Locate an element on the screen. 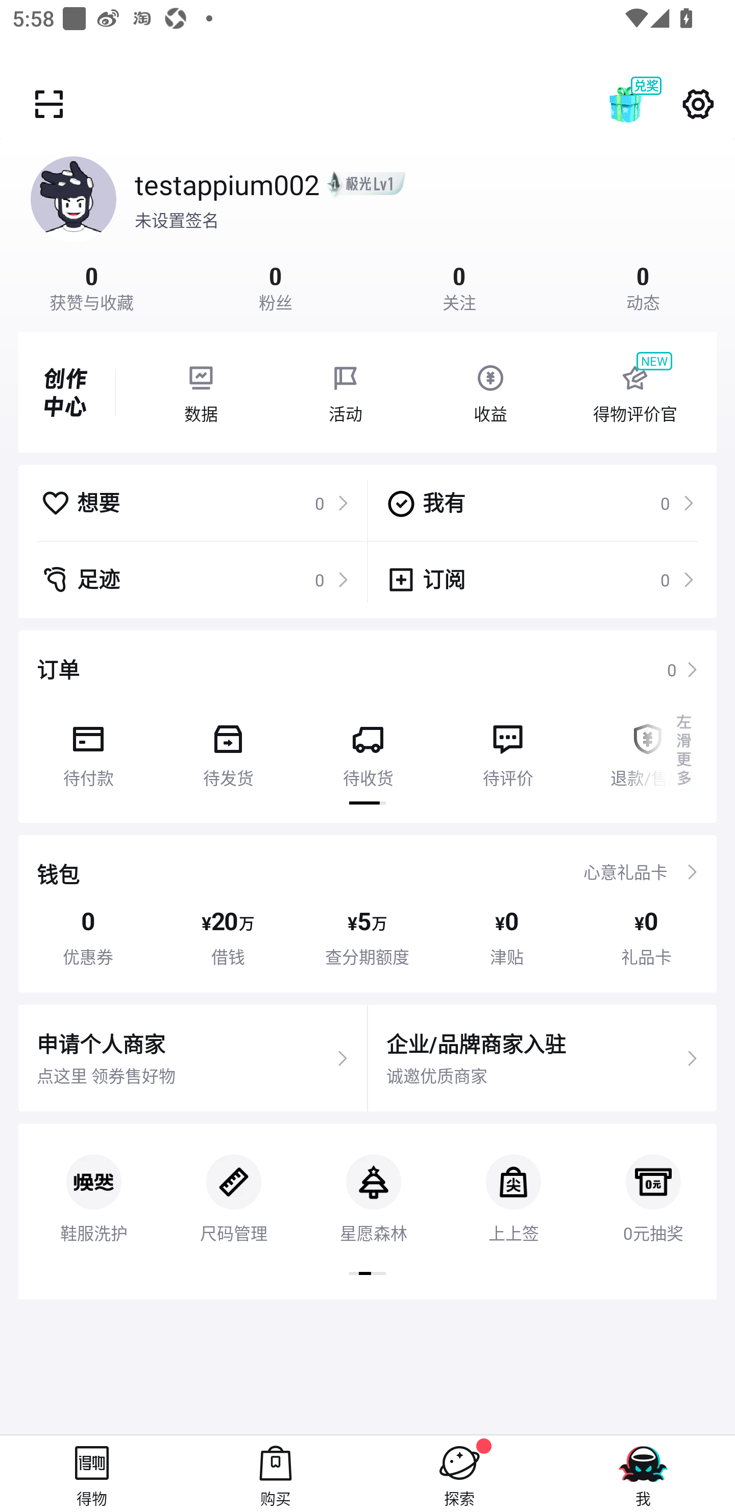 The height and width of the screenshot is (1512, 735). 0元抽奖 is located at coordinates (650, 1184).